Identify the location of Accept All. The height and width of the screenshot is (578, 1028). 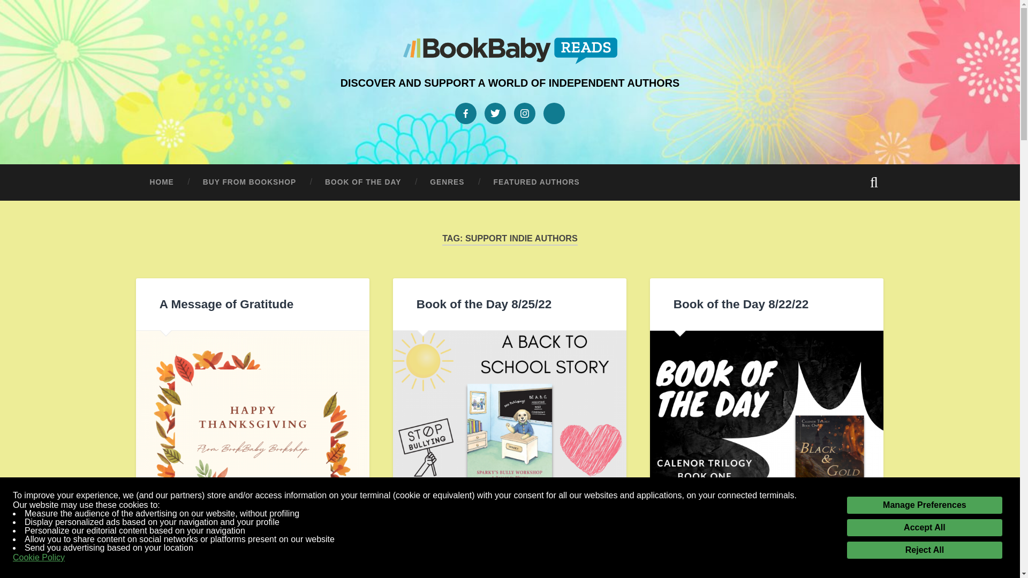
(924, 528).